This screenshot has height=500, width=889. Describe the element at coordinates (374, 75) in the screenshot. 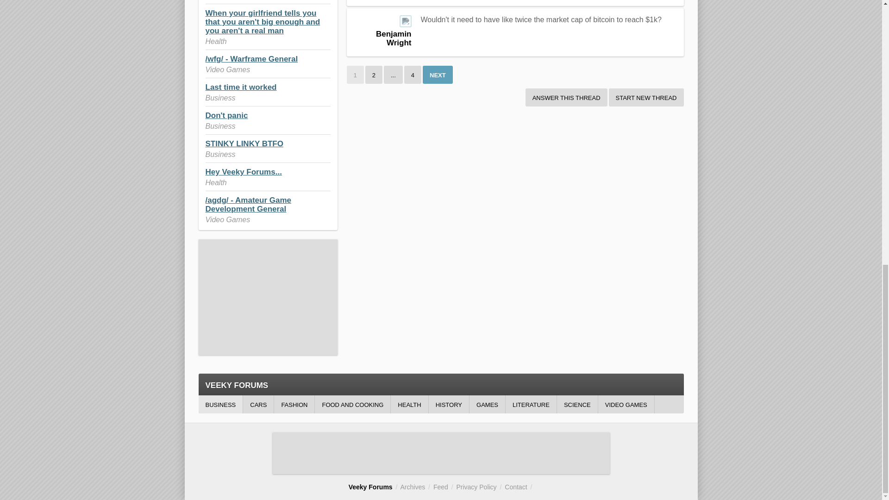

I see `2` at that location.